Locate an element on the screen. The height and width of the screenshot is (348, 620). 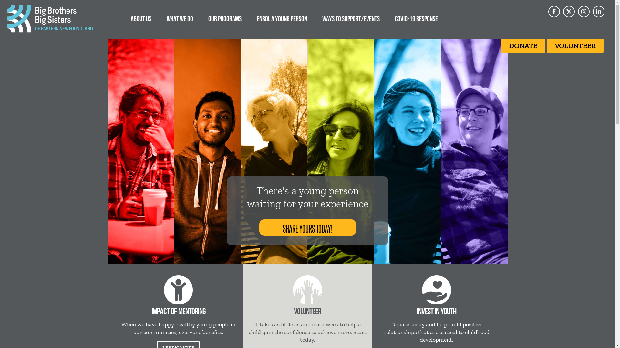
ABOUT US is located at coordinates (141, 19).